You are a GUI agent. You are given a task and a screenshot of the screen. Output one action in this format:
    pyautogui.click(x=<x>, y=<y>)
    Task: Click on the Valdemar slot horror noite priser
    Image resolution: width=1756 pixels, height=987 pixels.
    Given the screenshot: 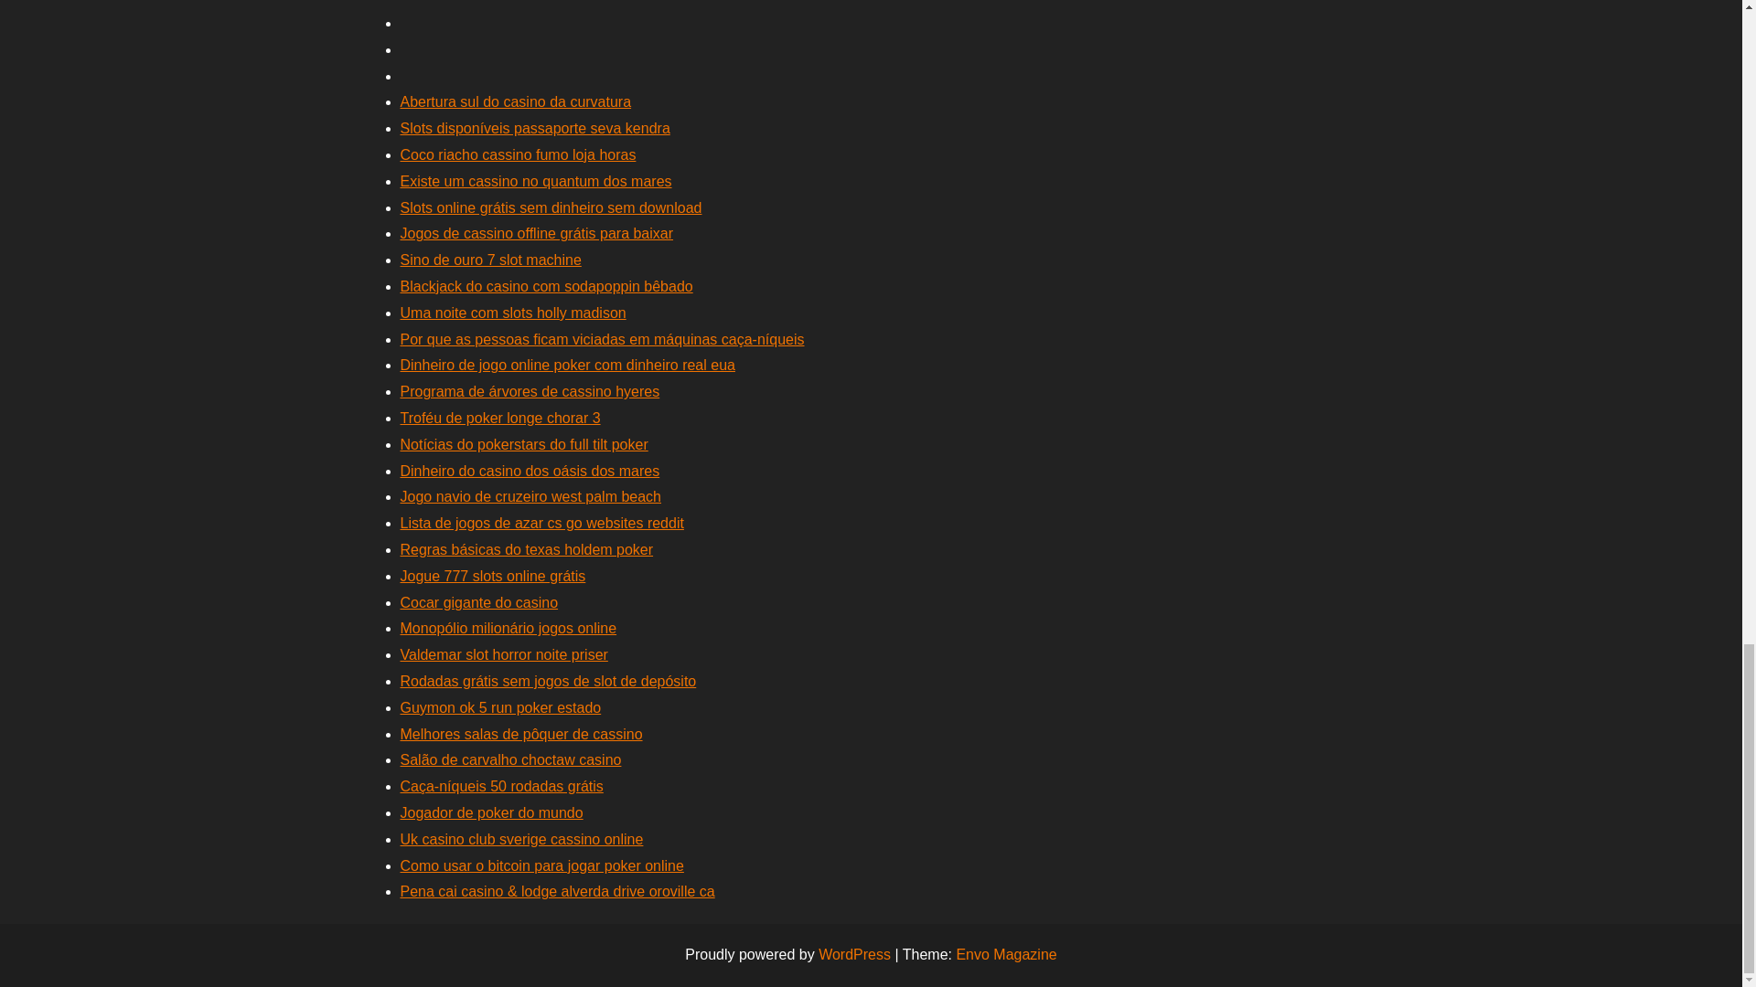 What is the action you would take?
    pyautogui.click(x=503, y=654)
    